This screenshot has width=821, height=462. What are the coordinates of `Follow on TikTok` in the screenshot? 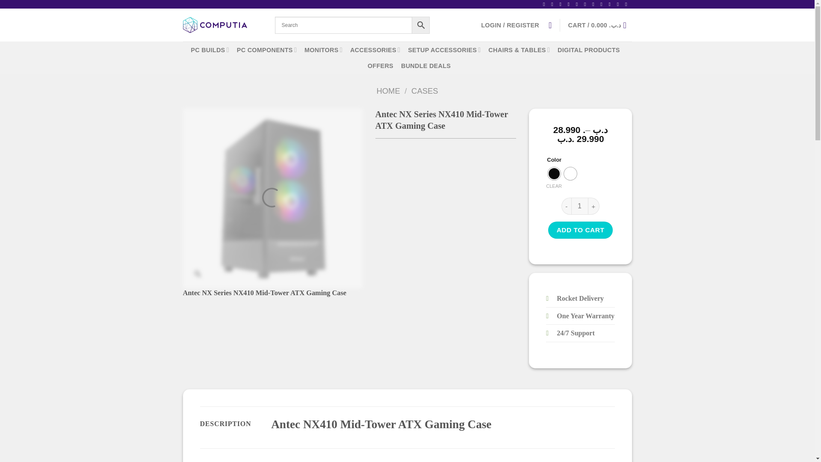 It's located at (562, 4).